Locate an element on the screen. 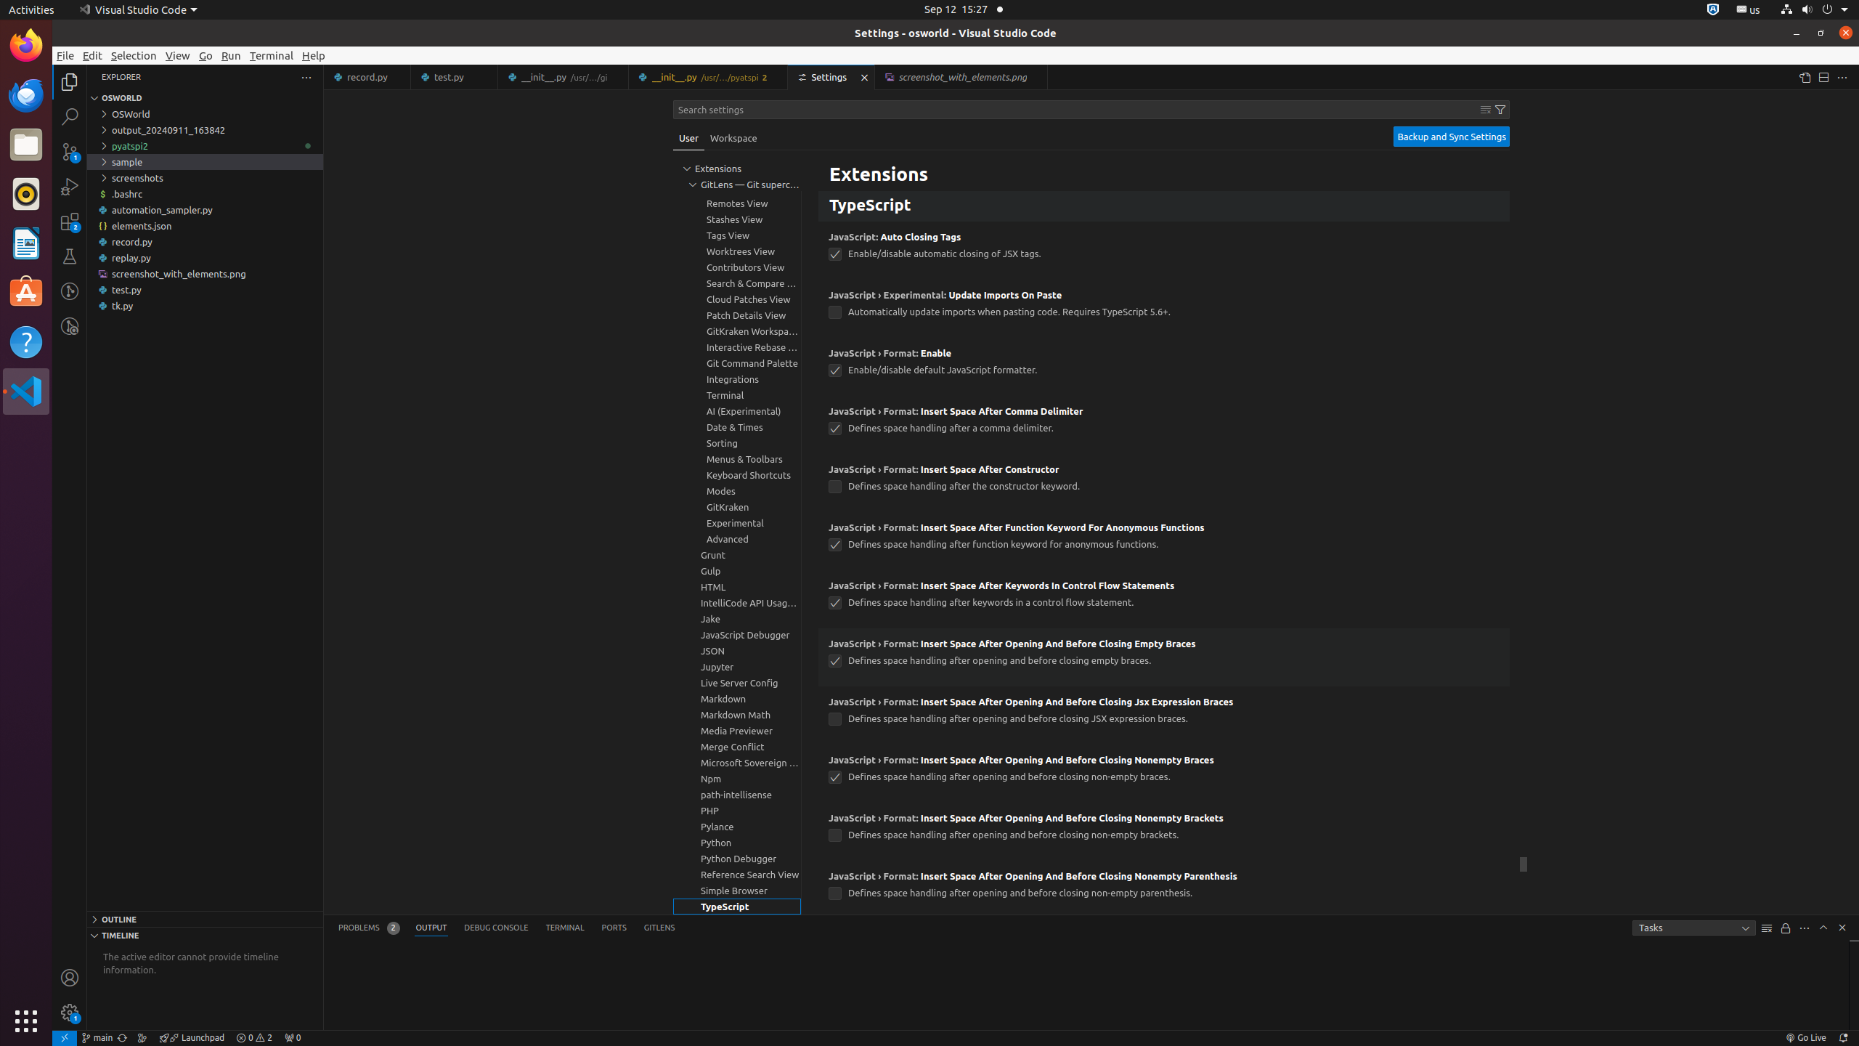 This screenshot has width=1859, height=1046. rocket gitlens-unplug Launchpad, GitLens Launchpad ᴘʀᴇᴠɪᴇᴡ    &mdash;    [$(question)](command:gitlens.launchpad.indicator.action?%22info%22 "What is this?") [$(gear)](command:workbench.action.openSettings?%22gitlens.launchpad%22 "Settings")  |  [$(circle-slash) Hide](command:gitlens.launchpad.indicator.action?%22hide%22 "Hide") --- [Launchpad](command:gitlens.launchpad.indicator.action?%info%22 "Learn about Launchpad") organizes your pull requests into actionable groups to help you focus and keep your team unblocked. It's always accessible using the `GitLens: Open Launchpad` command from the Command Palette. --- [Connect an integration](command:gitlens.showLaunchpad?%7B%22source%22%3A%22launchpad-indicator%22%7D "Connect an integration") to get started. is located at coordinates (192, 1038).